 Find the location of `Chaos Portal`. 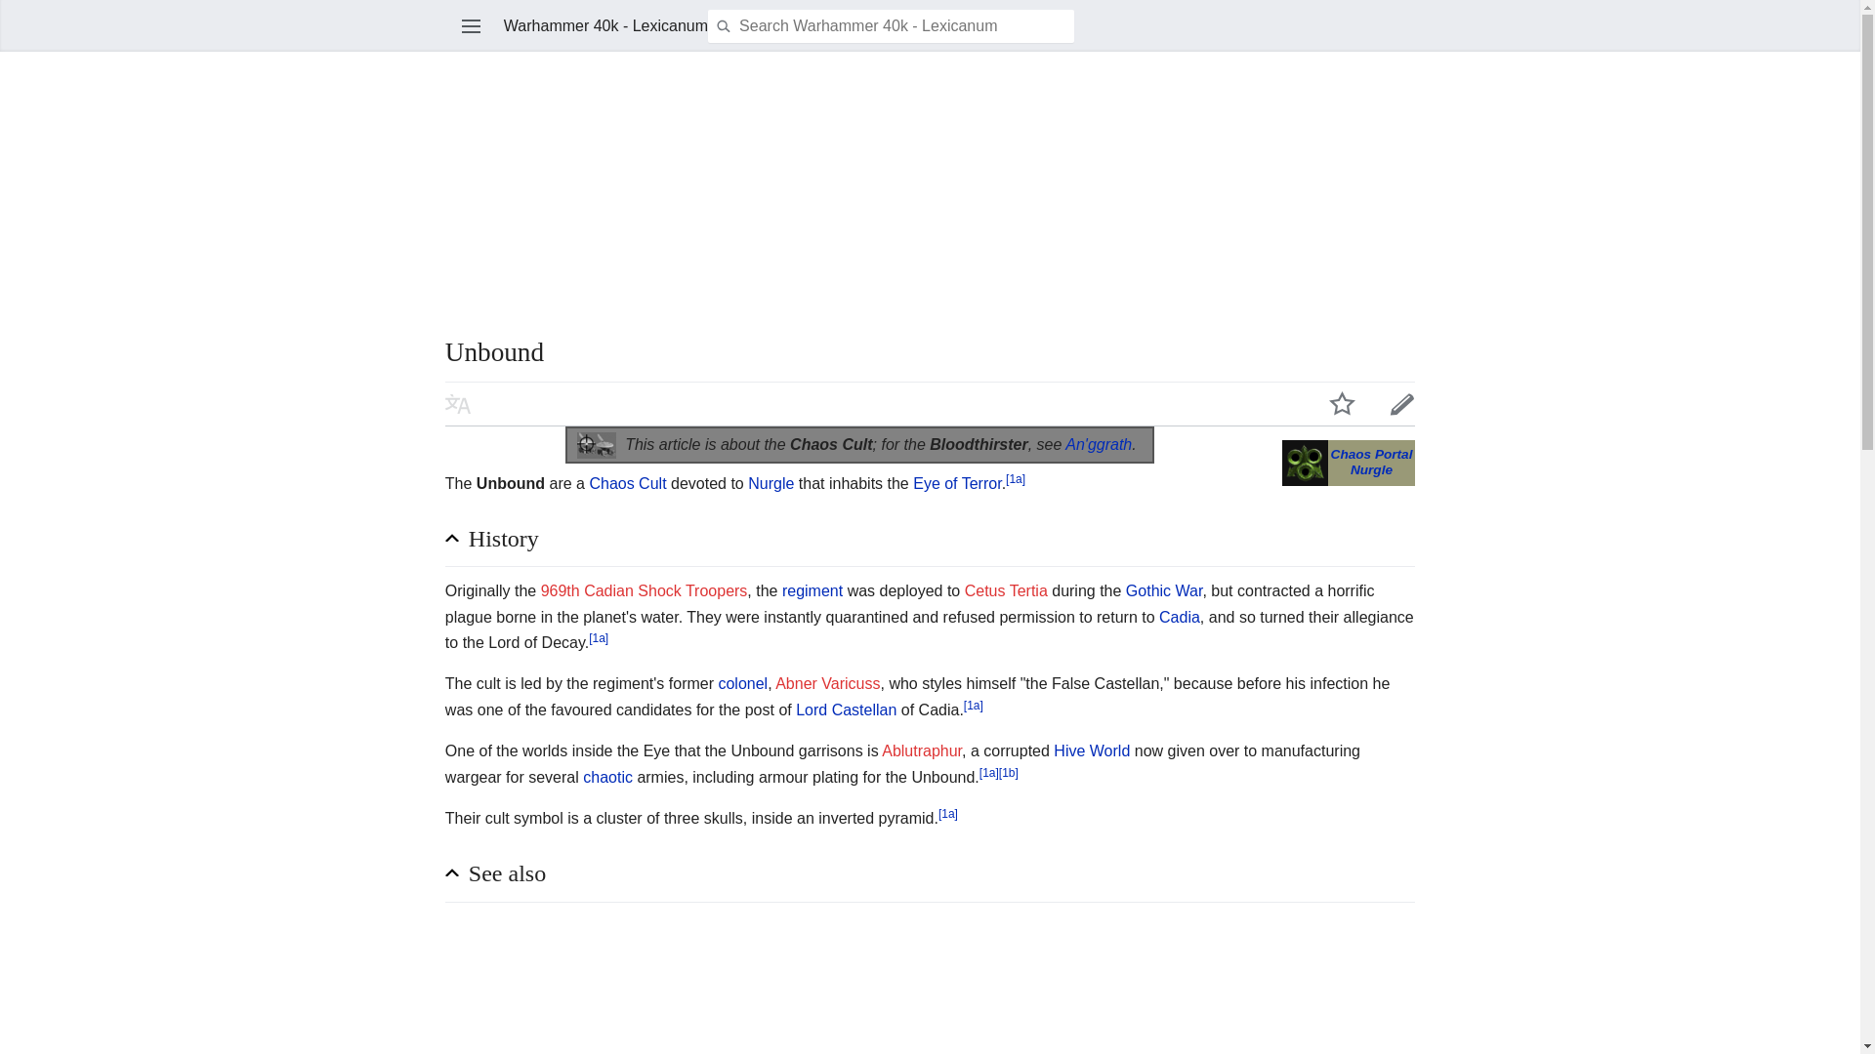

Chaos Portal is located at coordinates (1372, 454).